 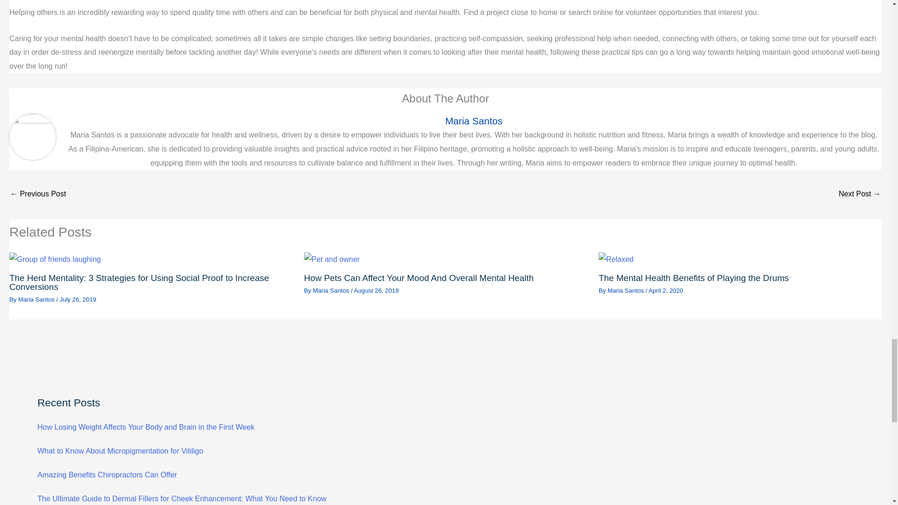 I want to click on Maria Santos, so click(x=36, y=299).